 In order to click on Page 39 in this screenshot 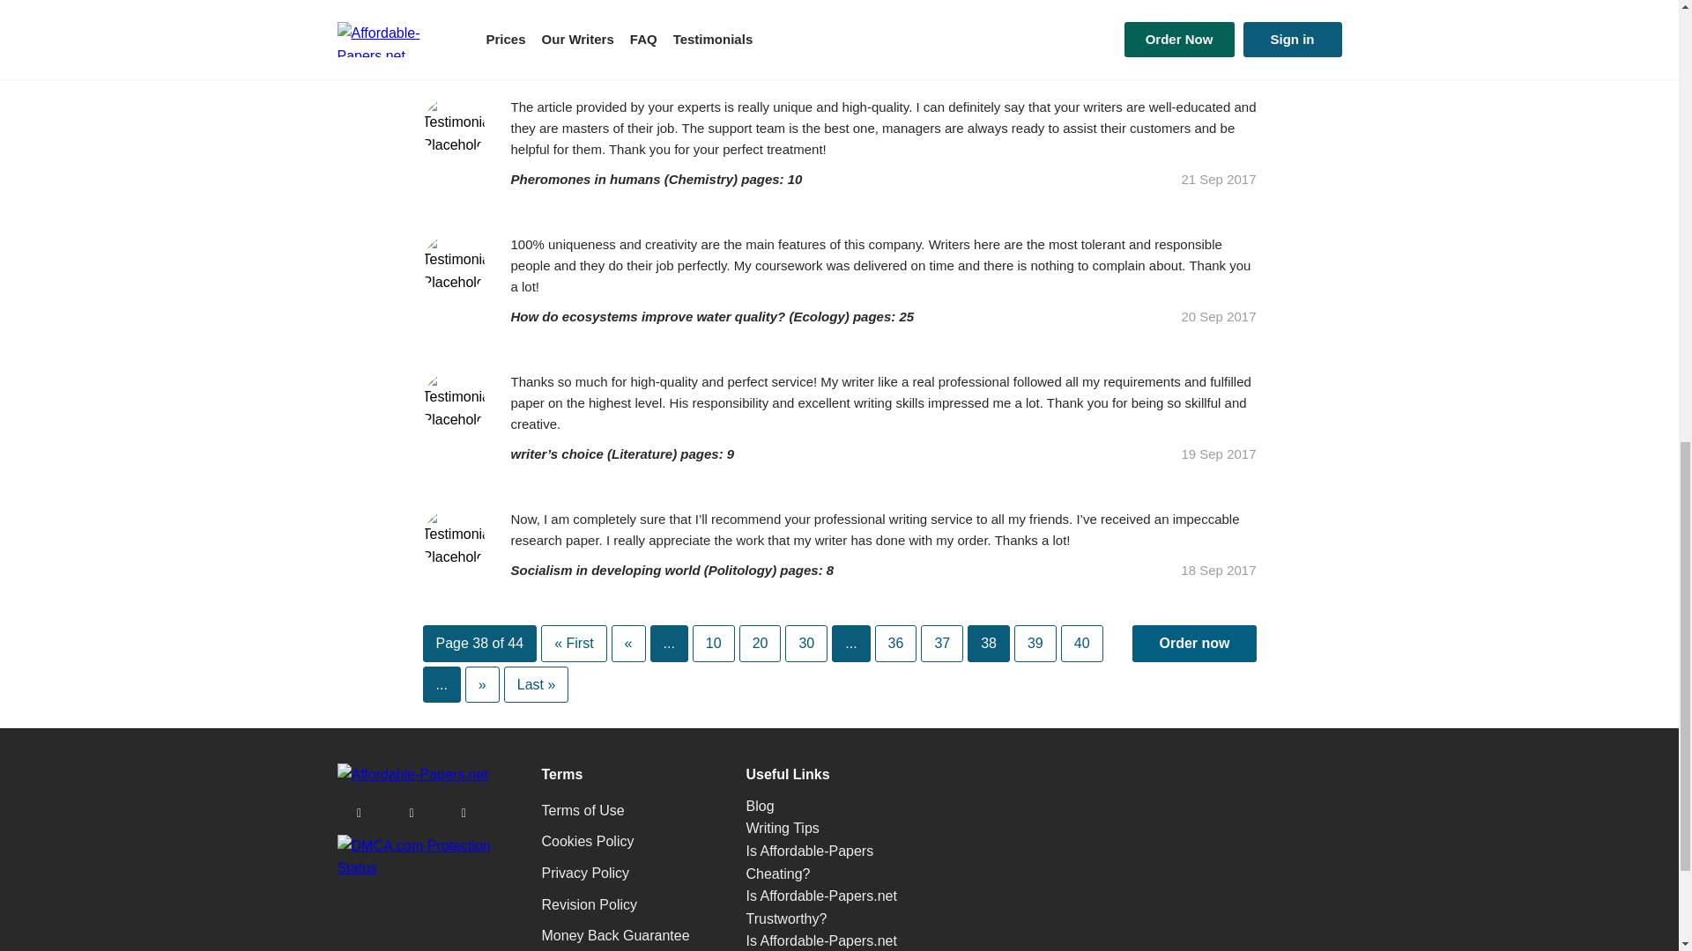, I will do `click(1035, 643)`.